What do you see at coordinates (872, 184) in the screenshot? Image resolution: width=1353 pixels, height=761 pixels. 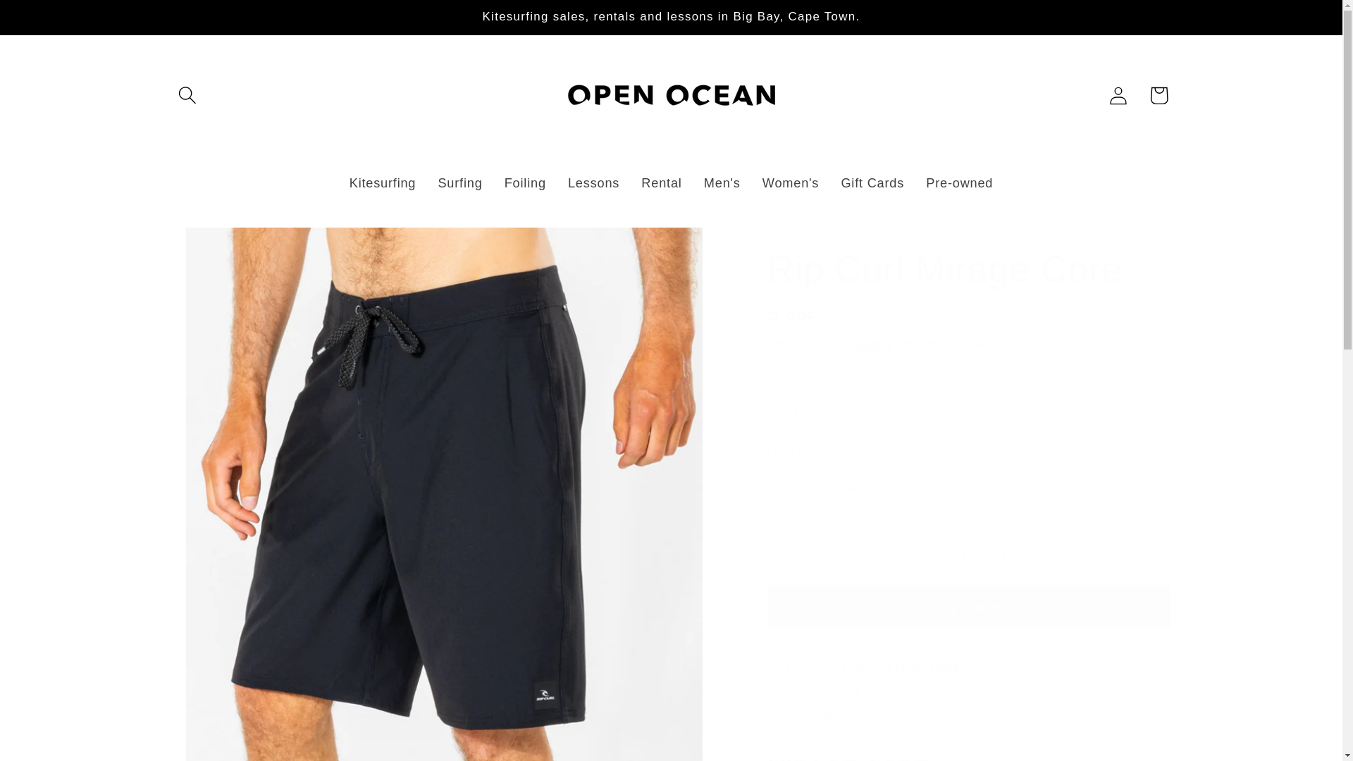 I see `Gift Cards` at bounding box center [872, 184].